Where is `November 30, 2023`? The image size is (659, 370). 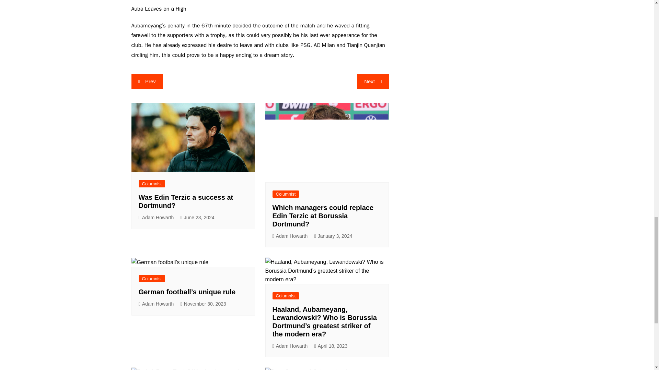
November 30, 2023 is located at coordinates (203, 304).